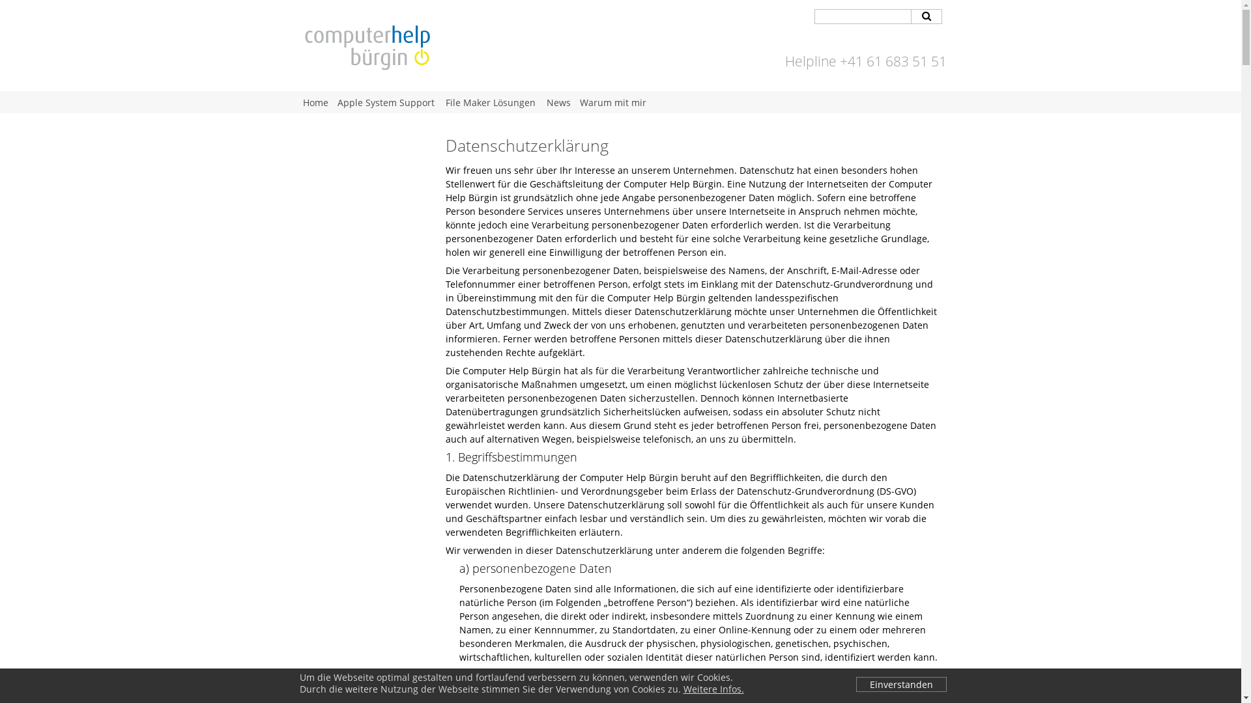  Describe the element at coordinates (315, 102) in the screenshot. I see `Home` at that location.